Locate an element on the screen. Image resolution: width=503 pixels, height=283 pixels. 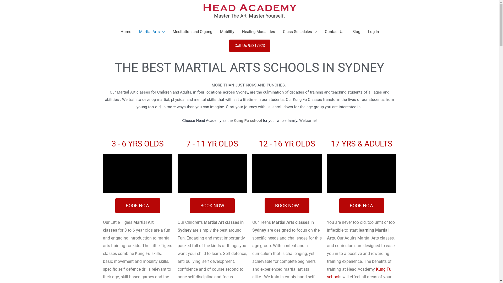
Martial Arts is located at coordinates (152, 31).